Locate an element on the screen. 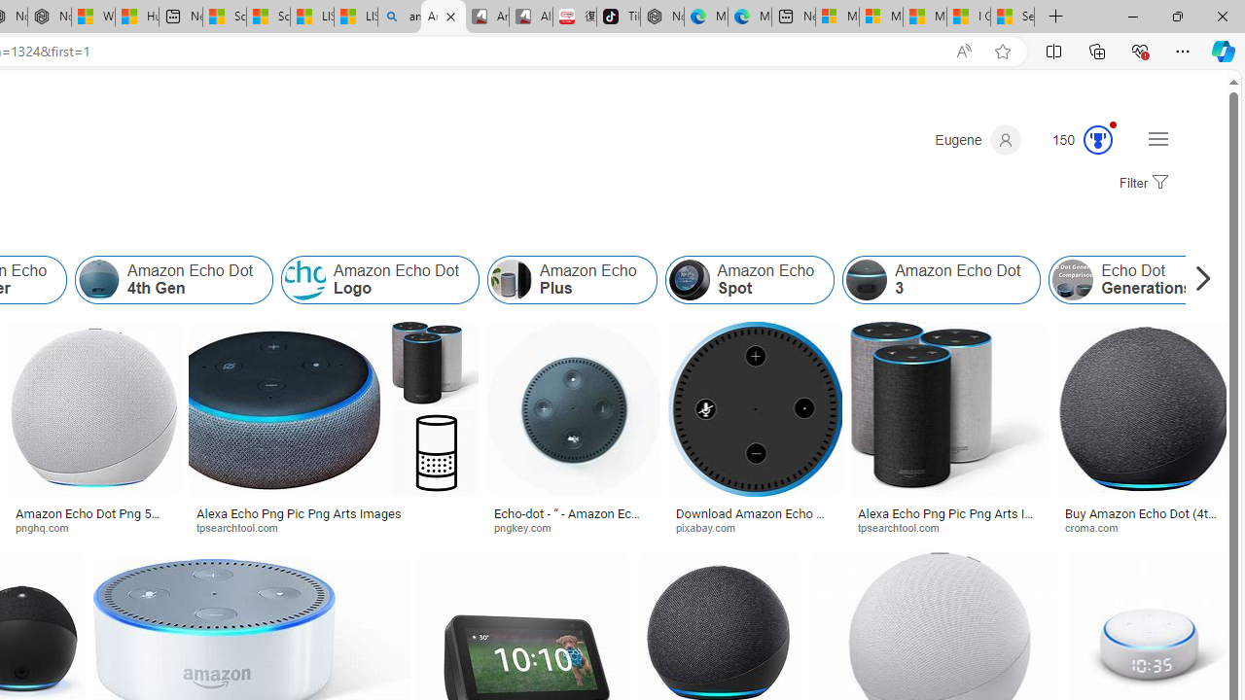 The height and width of the screenshot is (700, 1245). Amazon Echo Spot is located at coordinates (749, 280).